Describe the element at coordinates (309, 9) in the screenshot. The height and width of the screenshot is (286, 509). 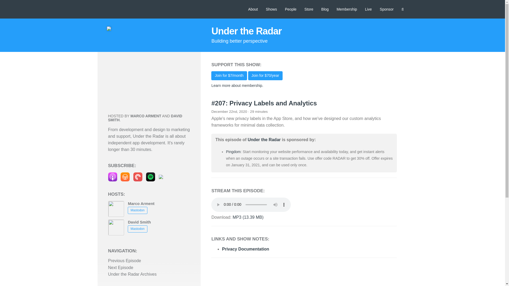
I see `Store` at that location.